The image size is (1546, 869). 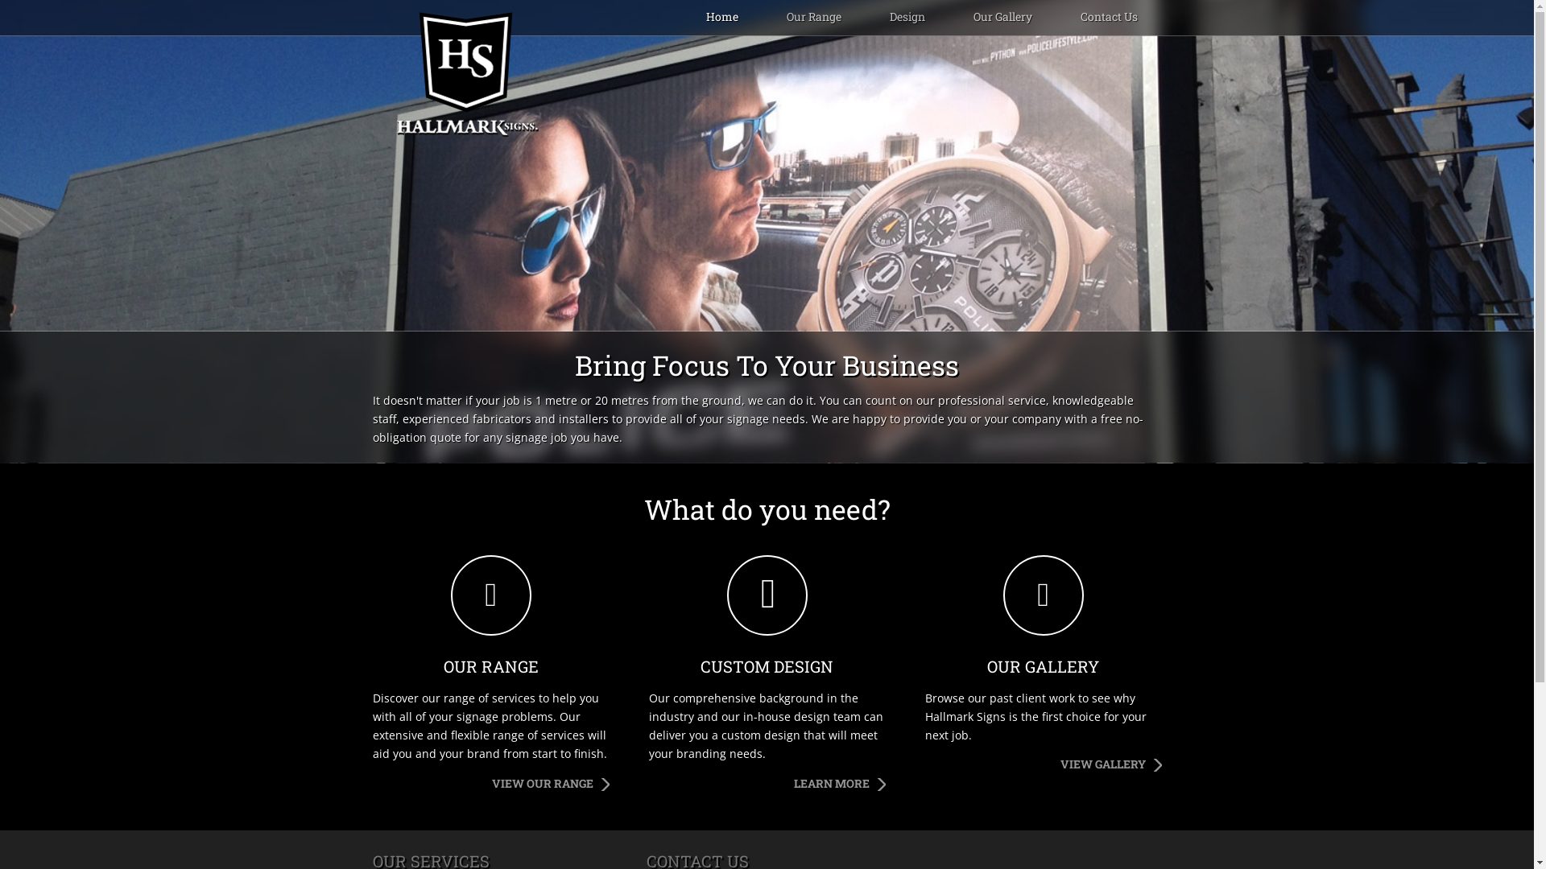 What do you see at coordinates (813, 18) in the screenshot?
I see `Our Range` at bounding box center [813, 18].